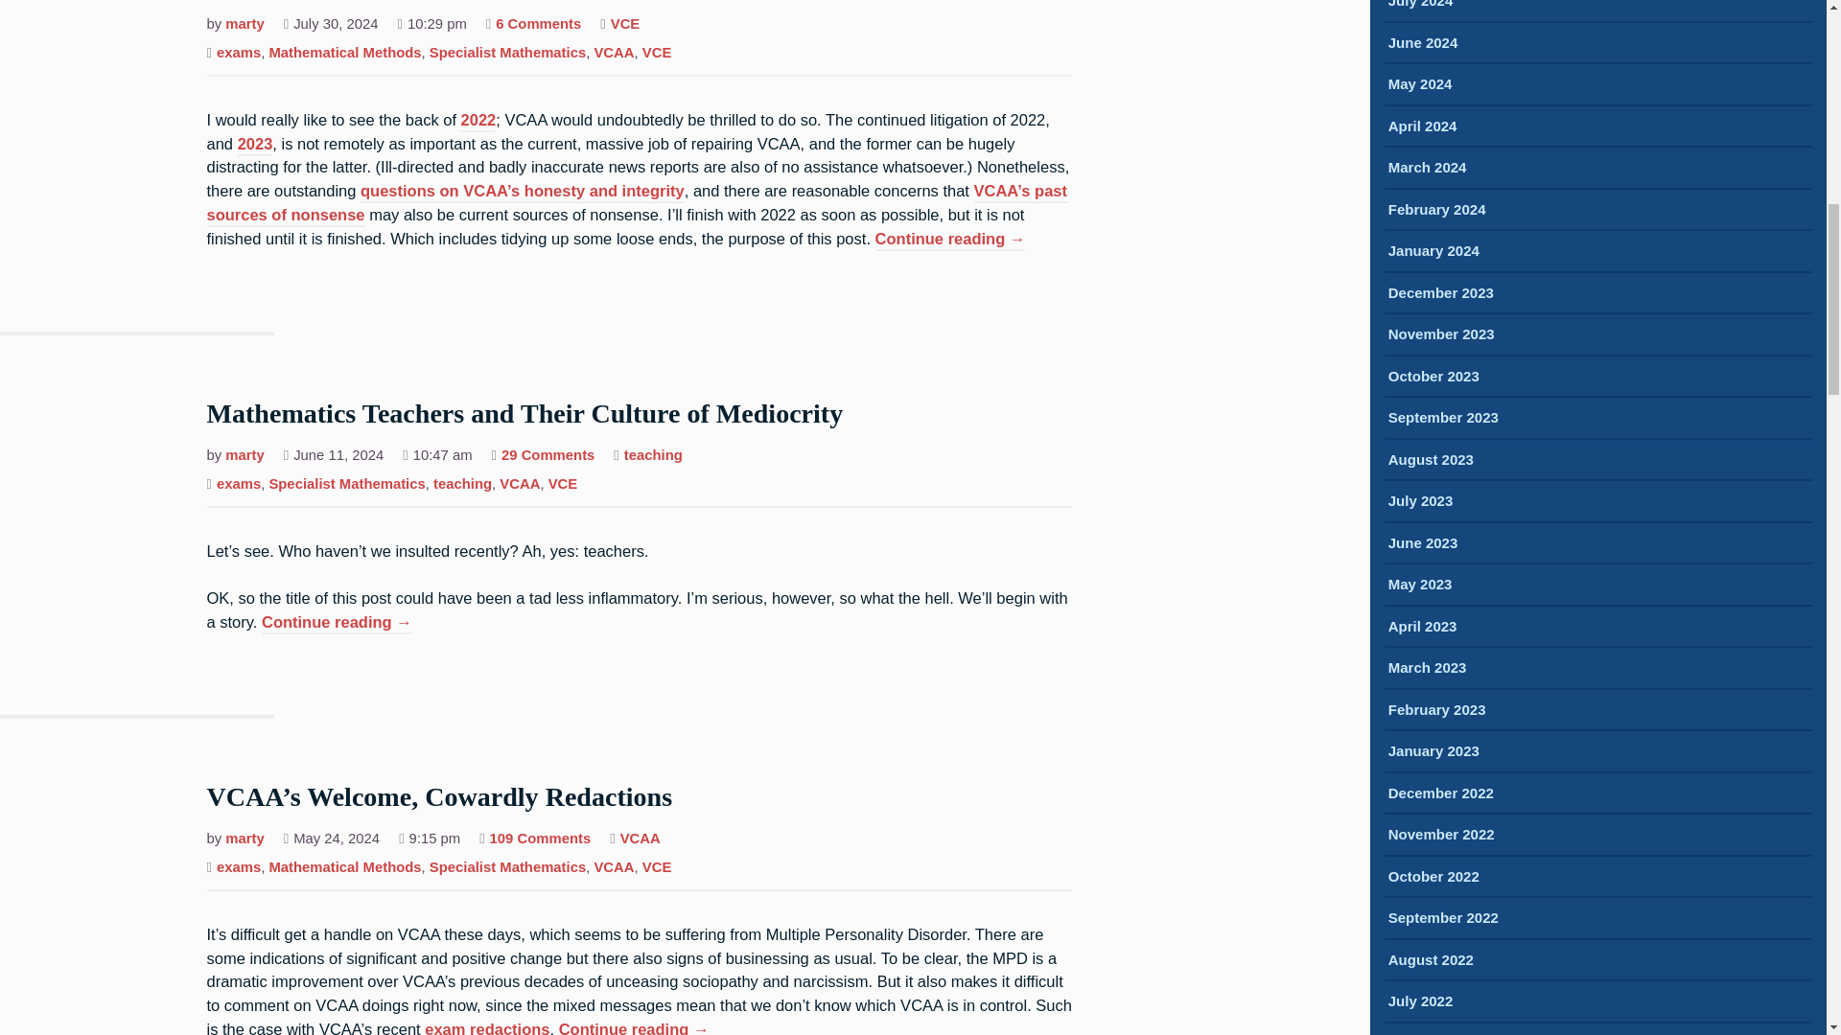 The width and height of the screenshot is (1841, 1035). What do you see at coordinates (244, 25) in the screenshot?
I see `marty` at bounding box center [244, 25].